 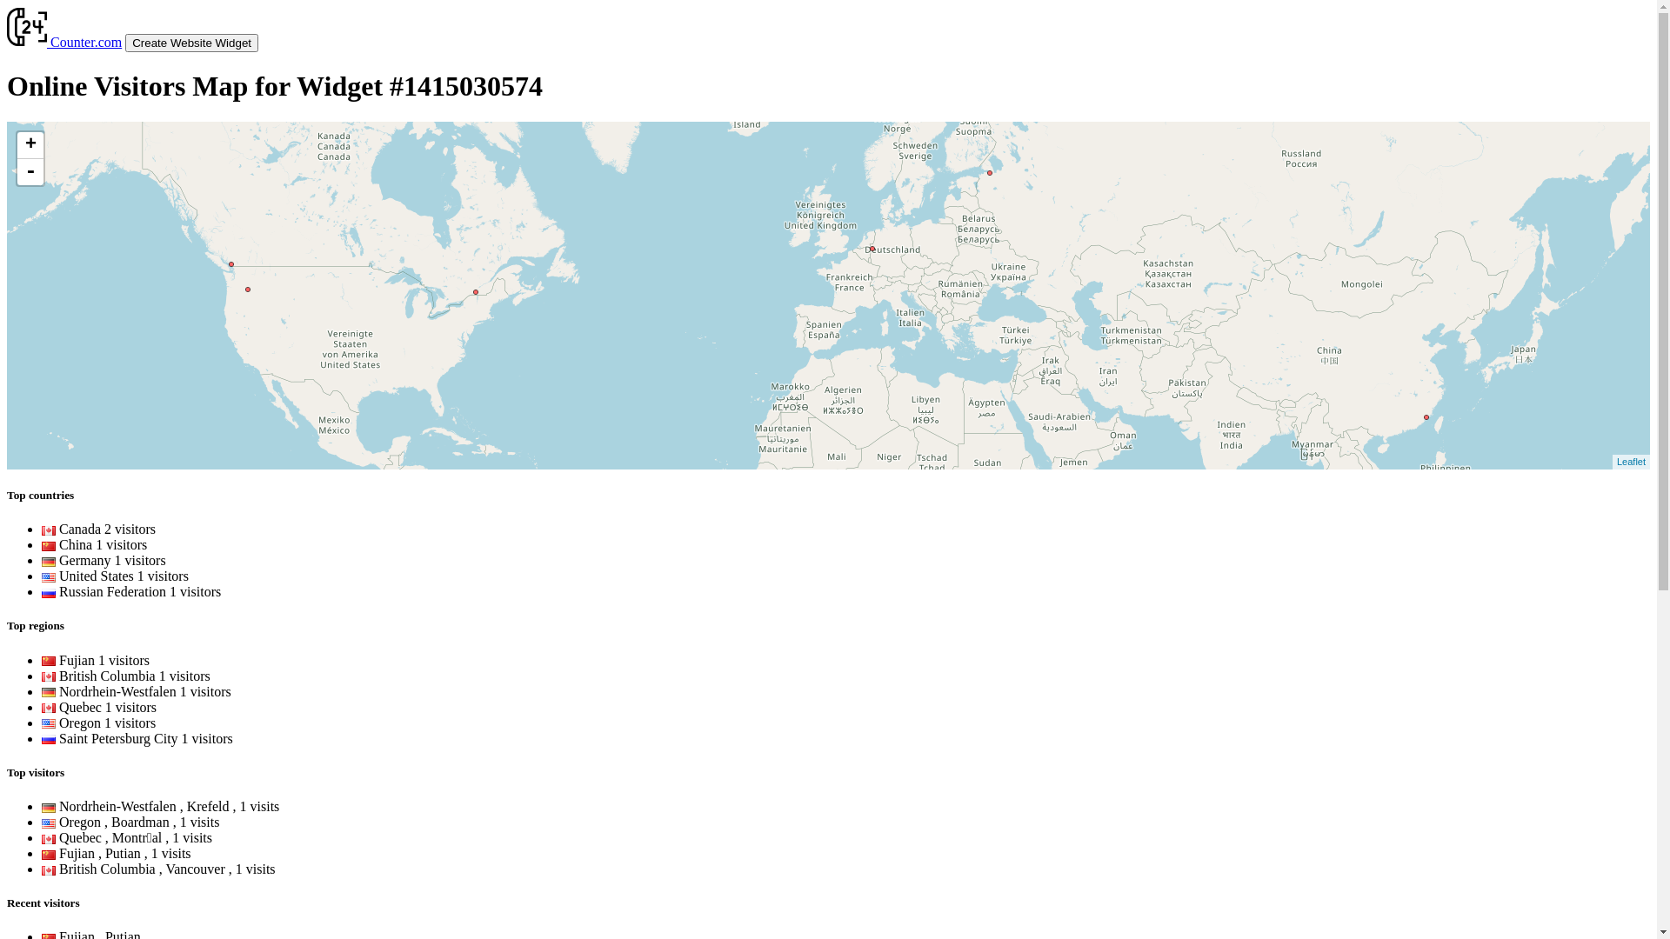 What do you see at coordinates (49, 871) in the screenshot?
I see `Canada` at bounding box center [49, 871].